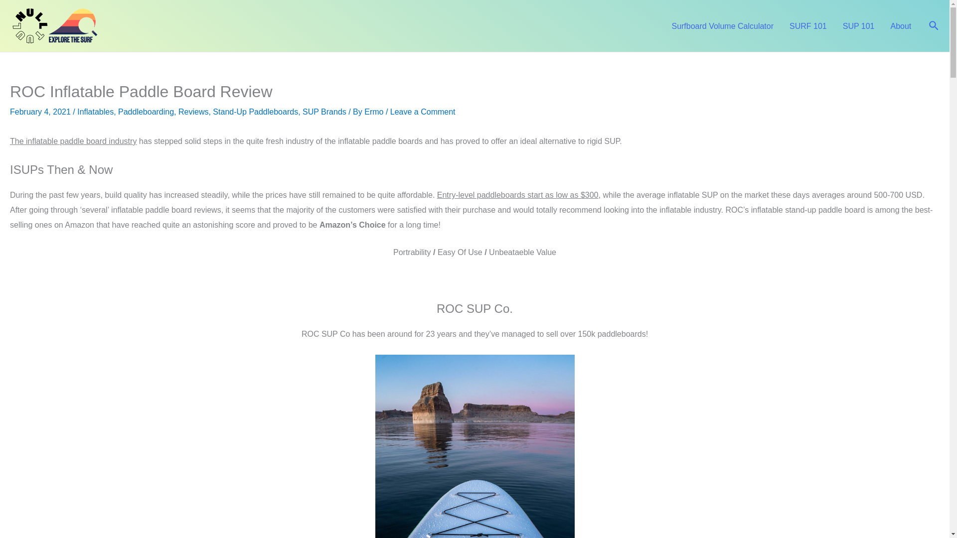 The width and height of the screenshot is (957, 538). Describe the element at coordinates (193, 112) in the screenshot. I see `Reviews` at that location.